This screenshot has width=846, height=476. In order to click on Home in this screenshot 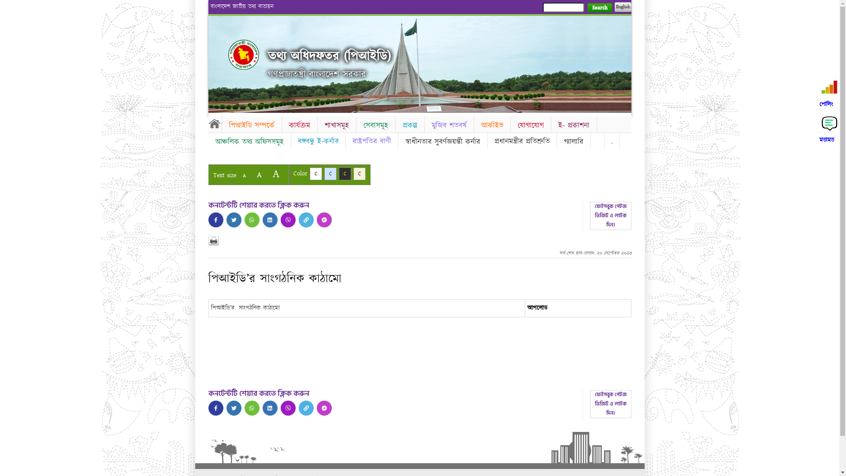, I will do `click(244, 55)`.